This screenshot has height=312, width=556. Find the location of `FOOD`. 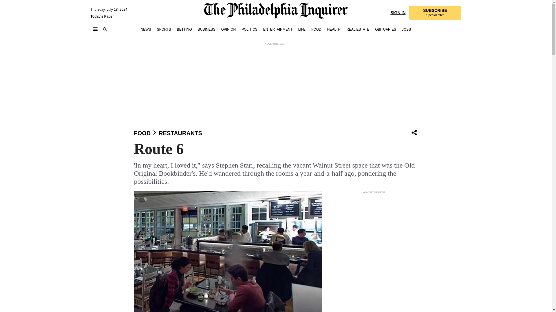

FOOD is located at coordinates (142, 133).